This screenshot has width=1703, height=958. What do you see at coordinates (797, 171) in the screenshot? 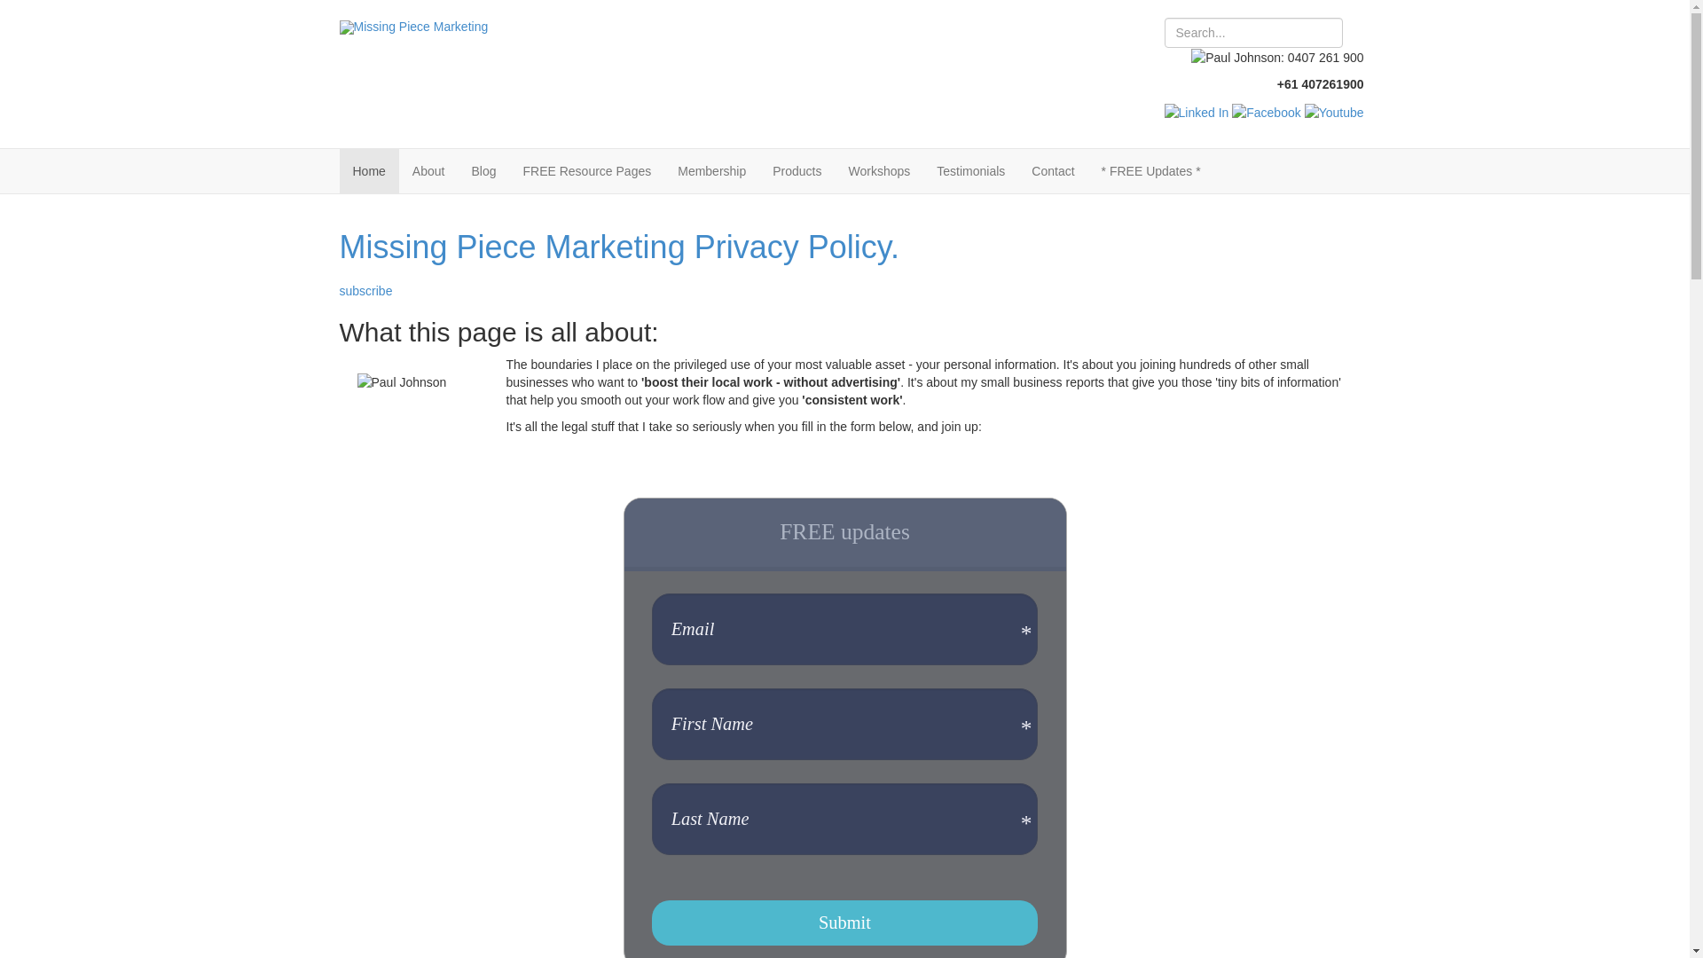
I see `Products` at bounding box center [797, 171].